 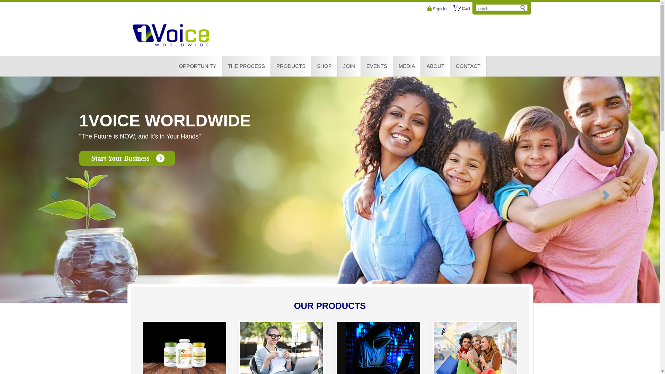 I want to click on OPPORTUNITY, so click(x=197, y=66).